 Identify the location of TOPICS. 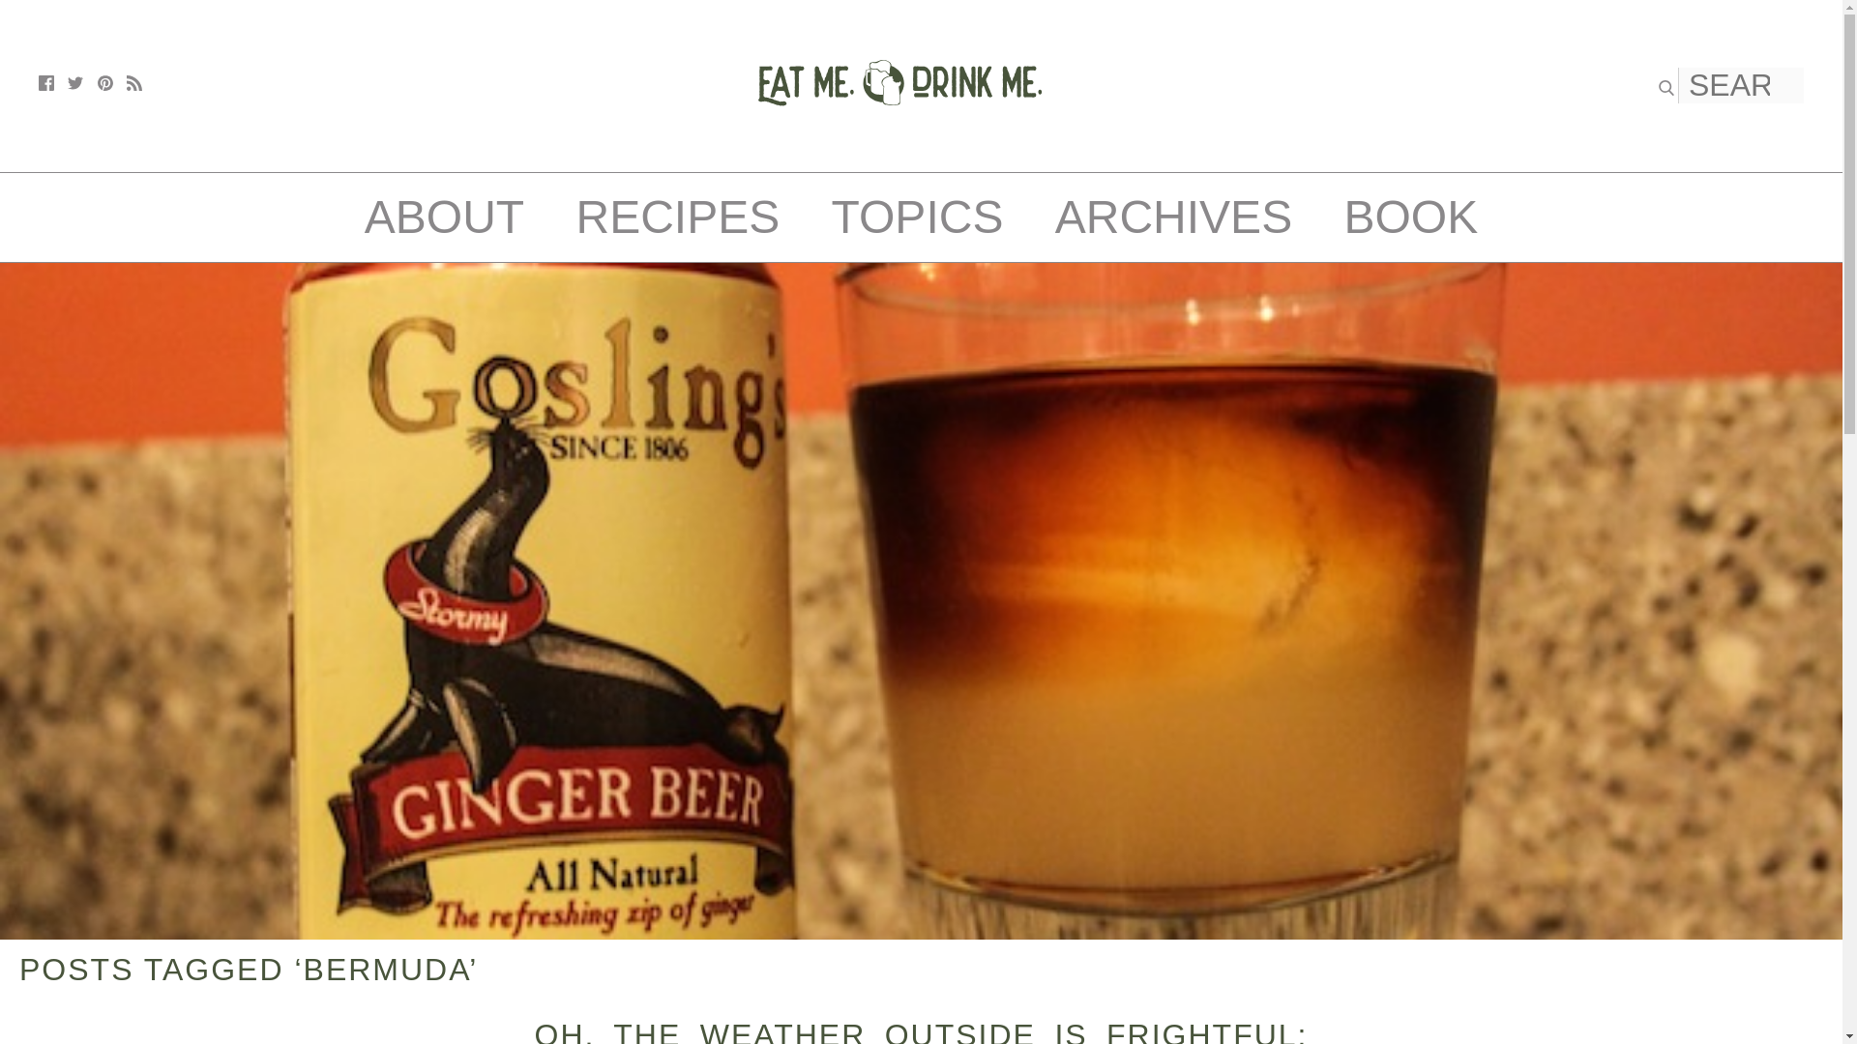
(918, 217).